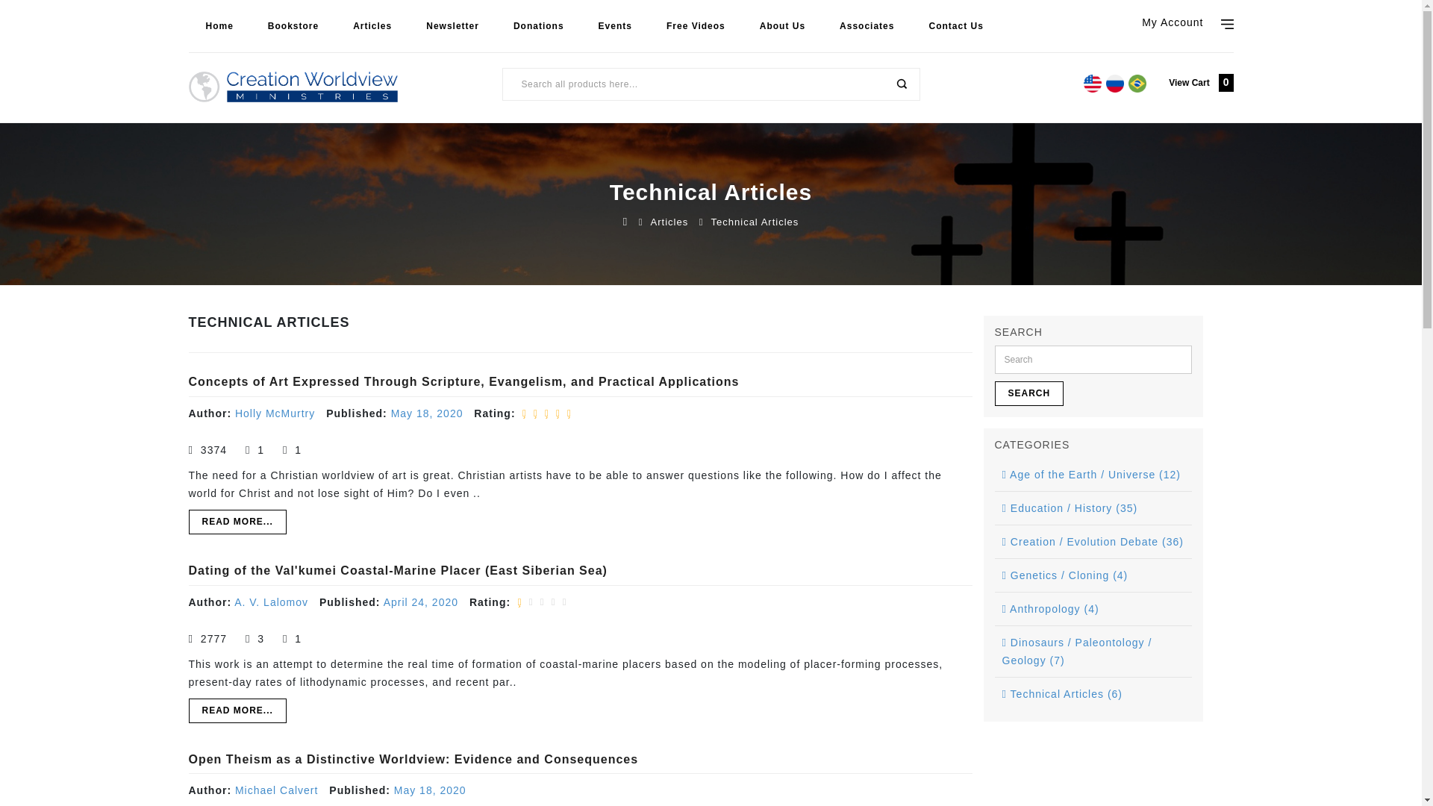 This screenshot has height=806, width=1433. I want to click on A. V. Lalomov, so click(271, 602).